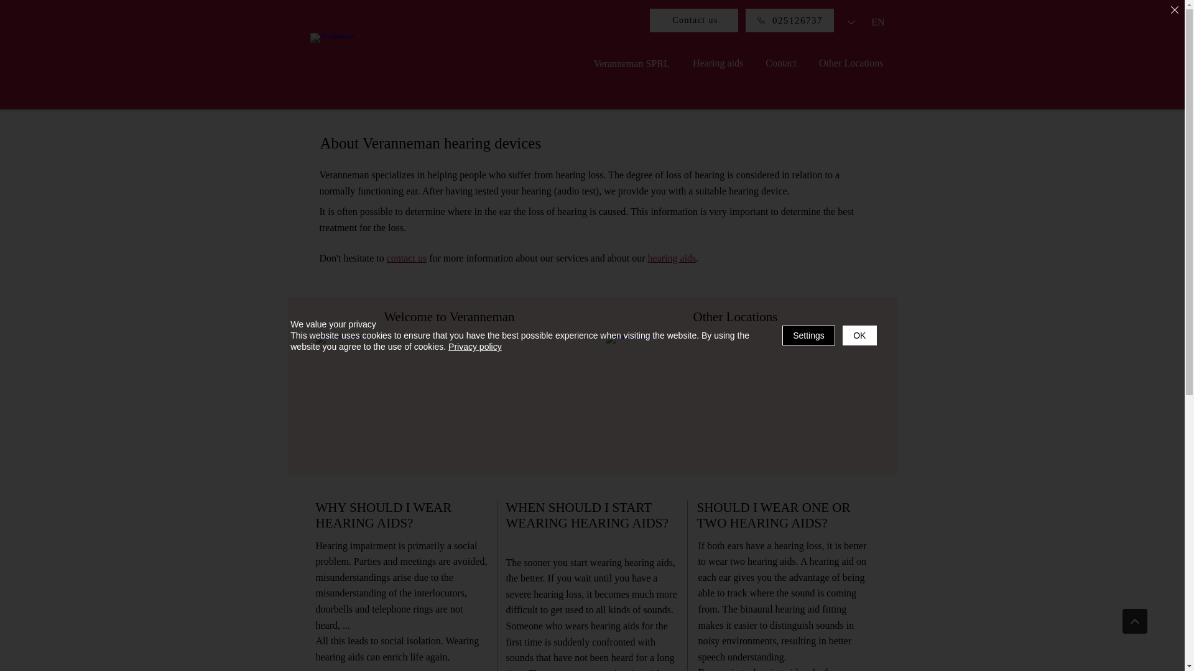  I want to click on Settings, so click(808, 335).